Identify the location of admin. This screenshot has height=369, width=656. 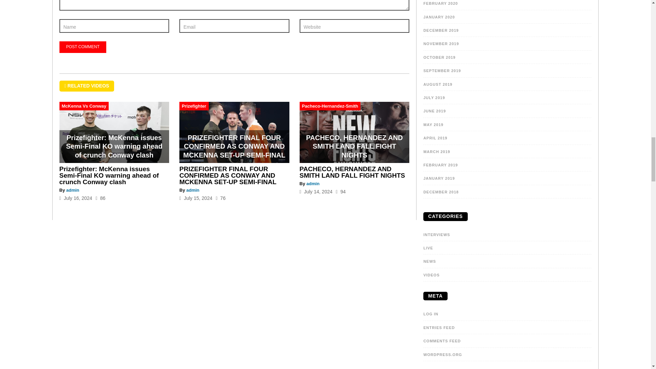
(313, 184).